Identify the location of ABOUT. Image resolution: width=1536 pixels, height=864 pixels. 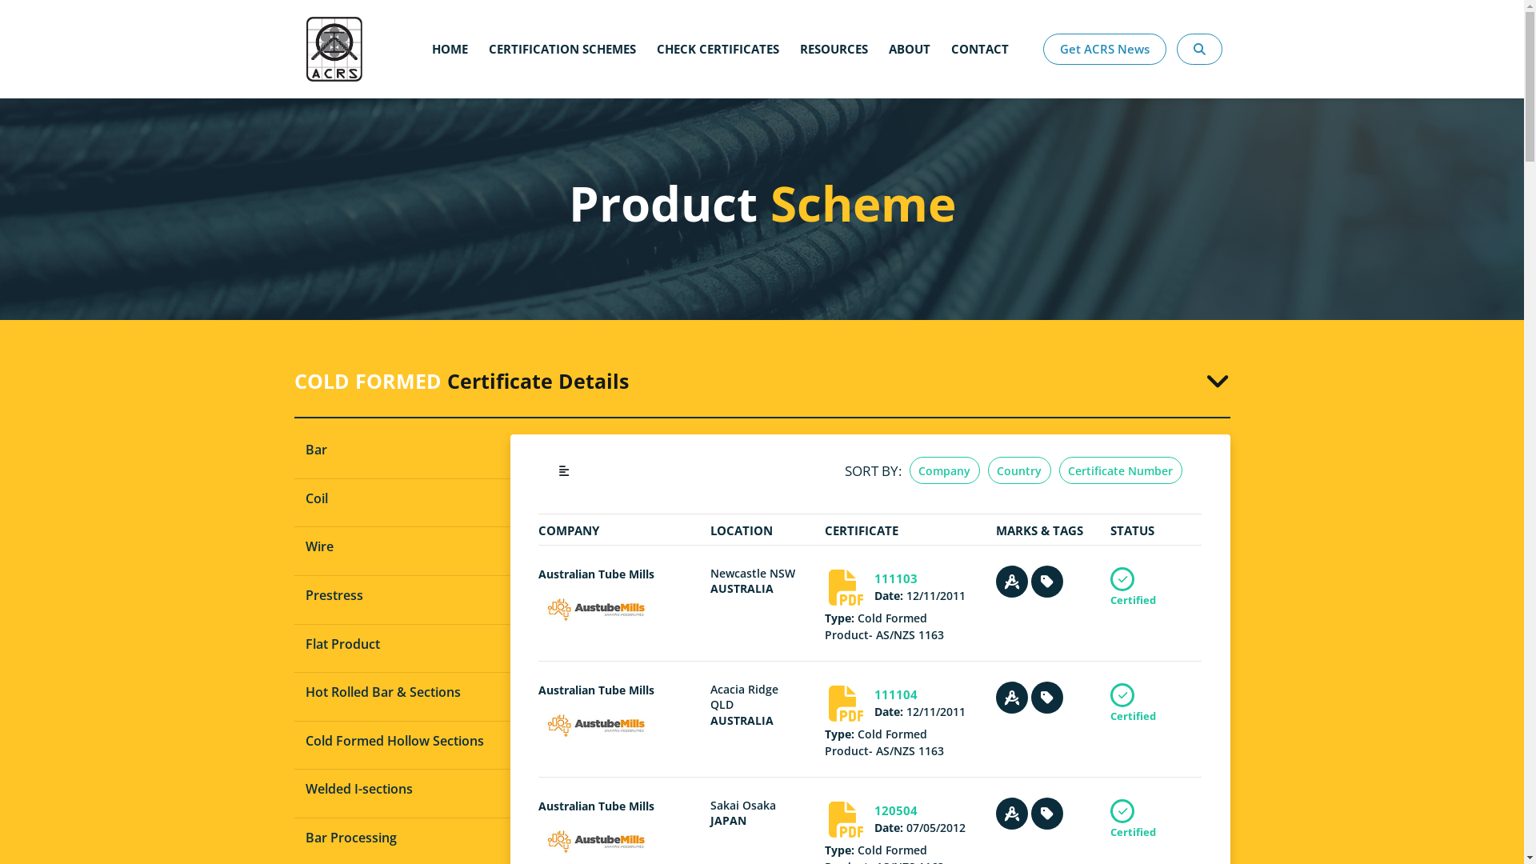
(910, 48).